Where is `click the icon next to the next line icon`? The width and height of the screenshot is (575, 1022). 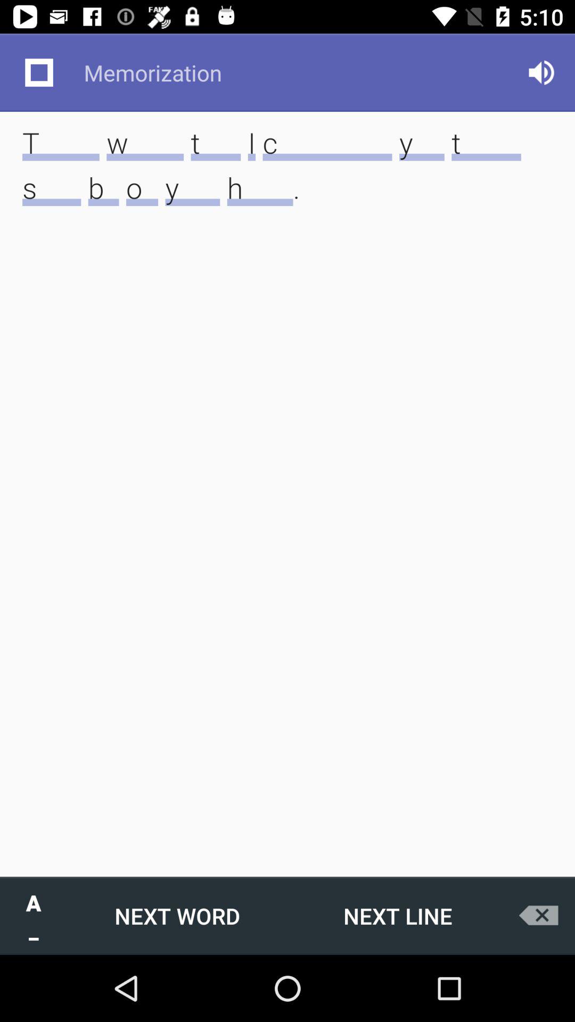 click the icon next to the next line icon is located at coordinates (177, 916).